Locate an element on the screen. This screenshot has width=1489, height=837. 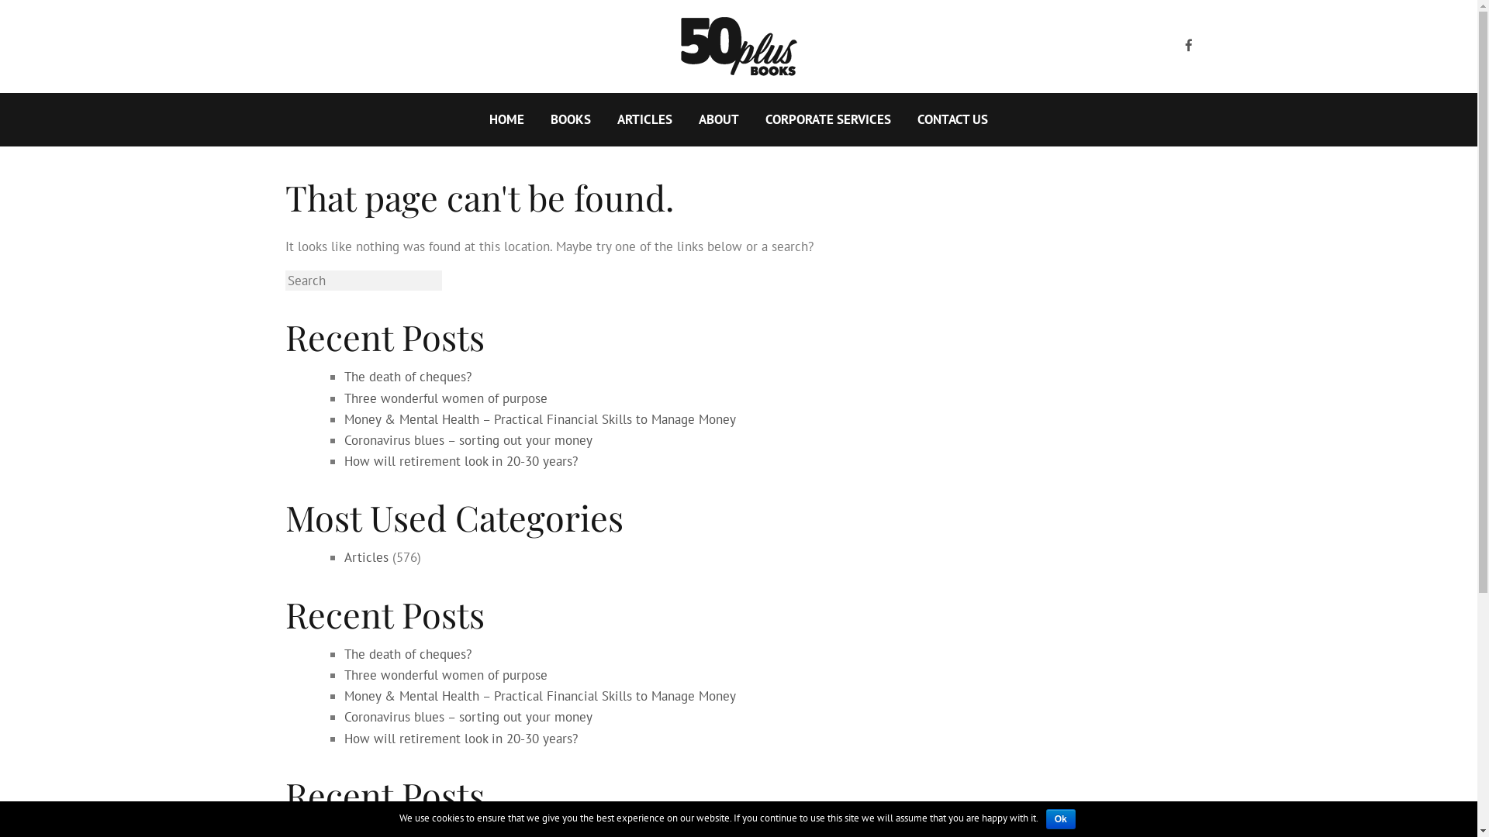
HOME is located at coordinates (507, 119).